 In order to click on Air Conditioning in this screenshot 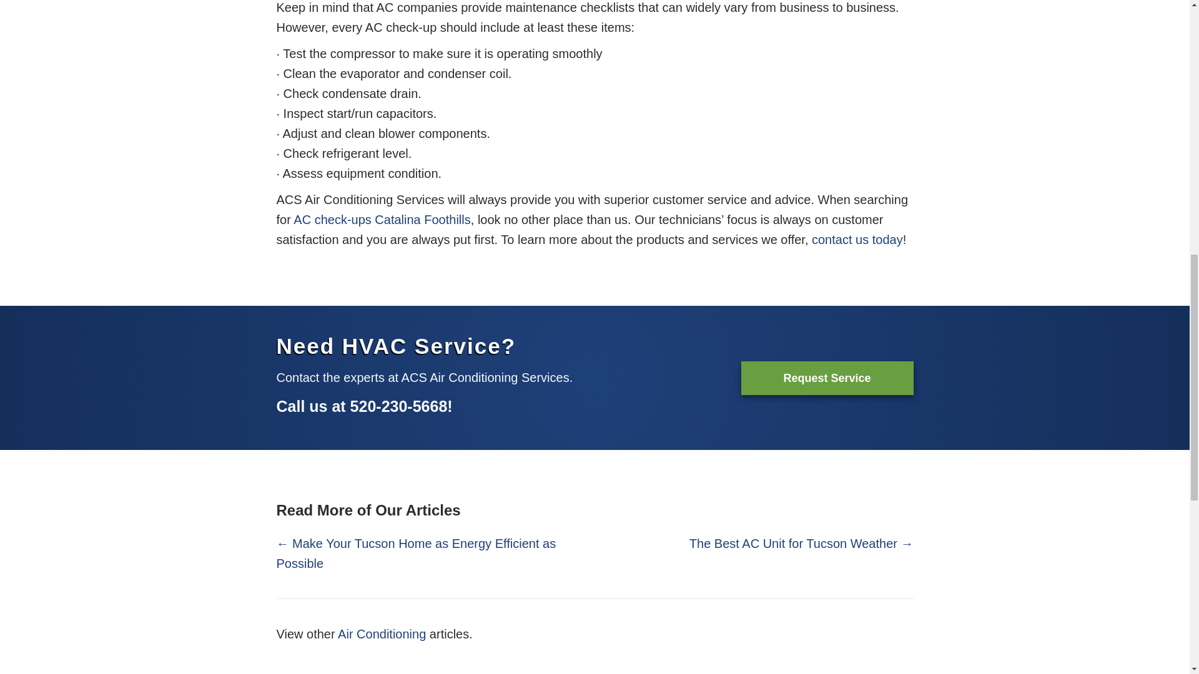, I will do `click(382, 634)`.